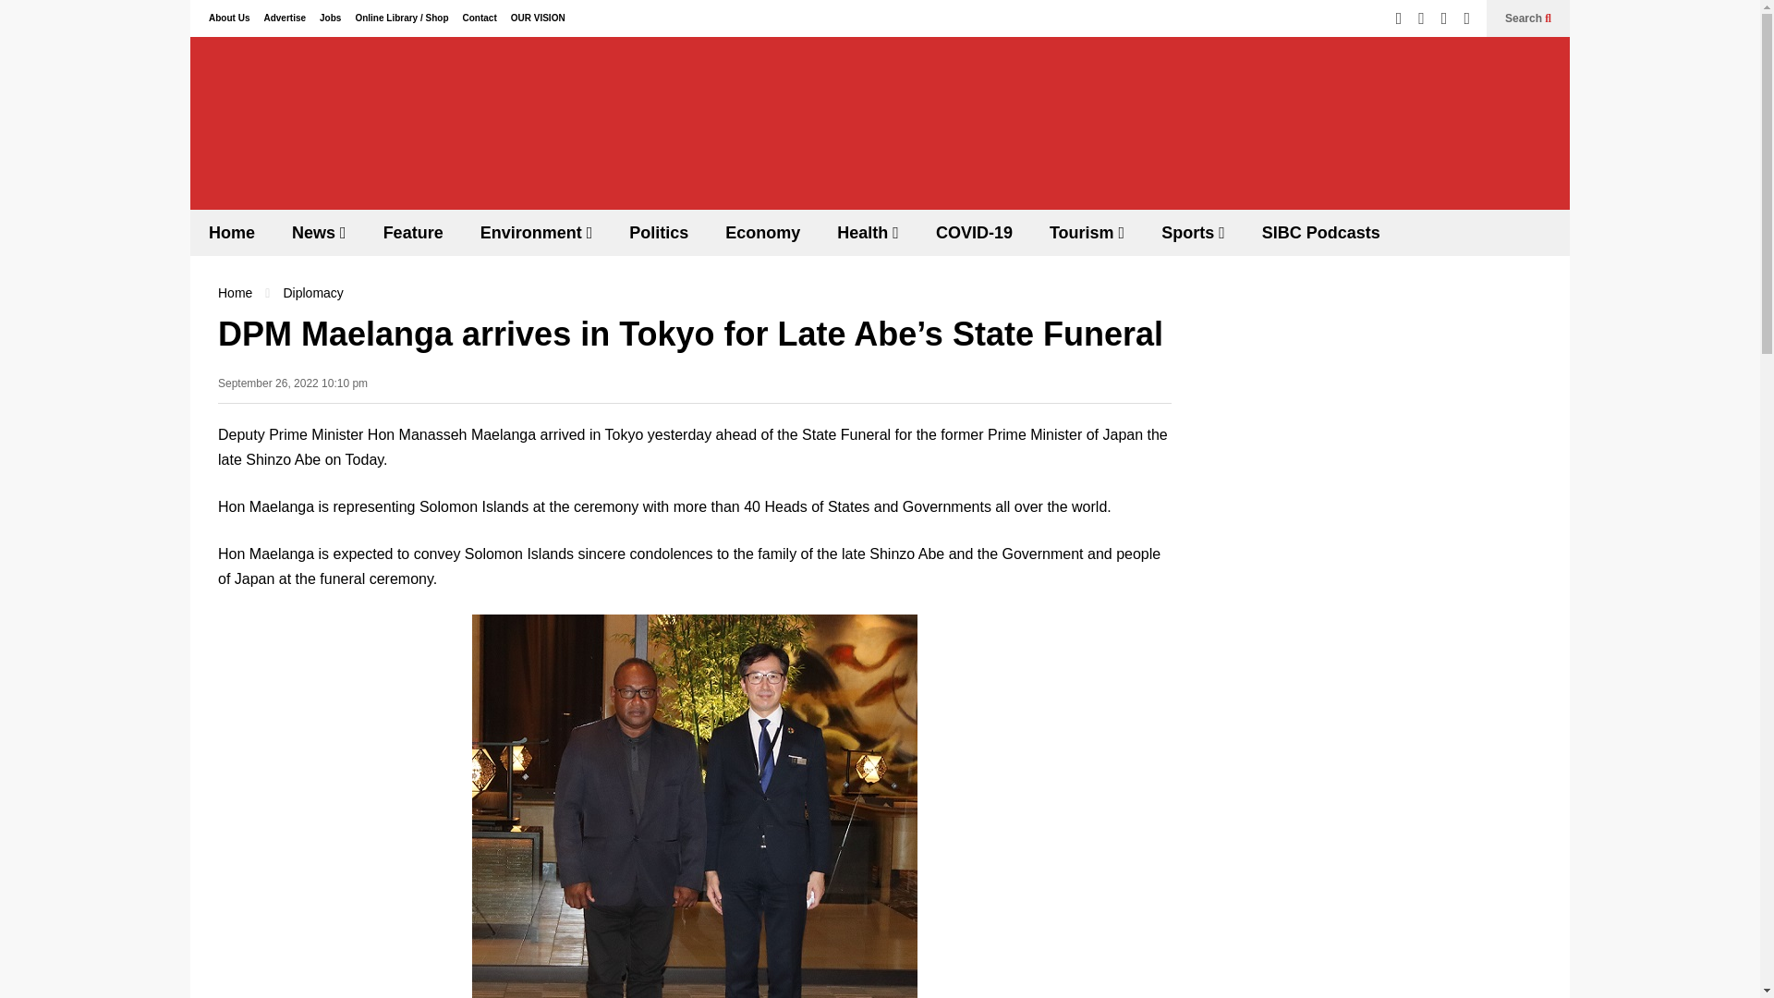 The image size is (1774, 998). I want to click on Politics, so click(658, 232).